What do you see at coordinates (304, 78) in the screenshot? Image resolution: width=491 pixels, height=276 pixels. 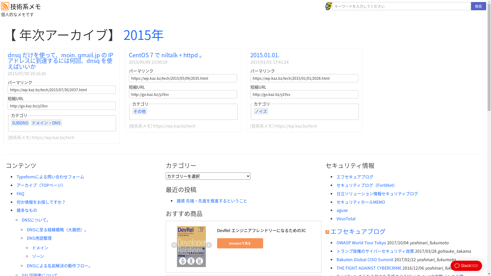 I see `https://wp.kaz.bz/tech/2015/01/01/2028.html` at bounding box center [304, 78].